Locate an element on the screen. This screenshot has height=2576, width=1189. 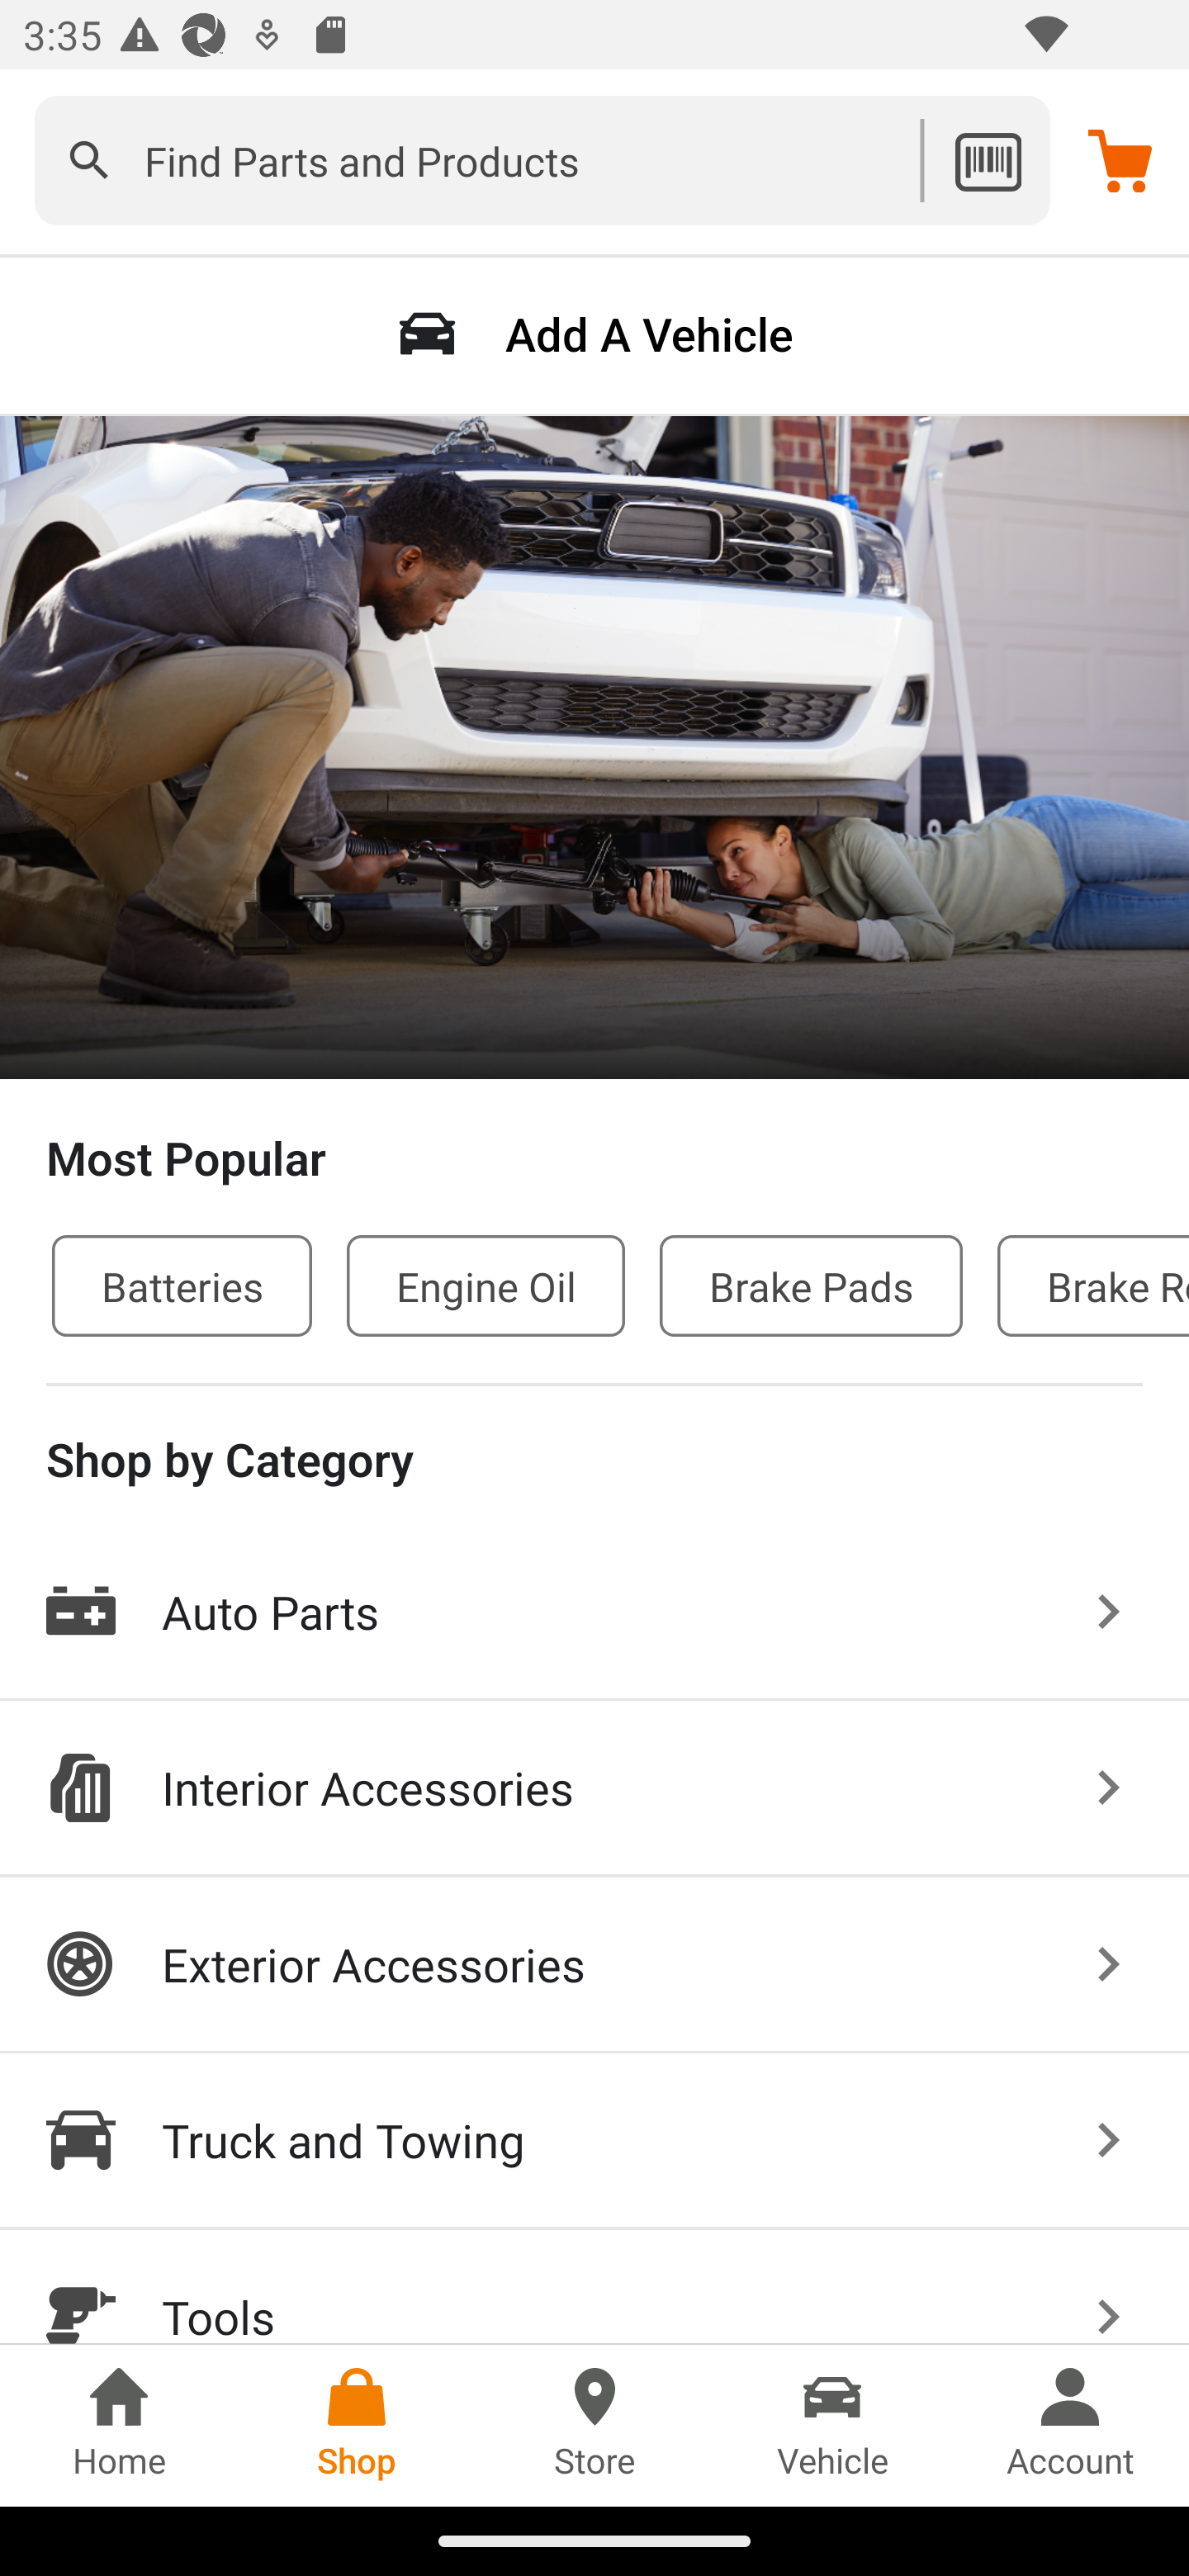
 scan-product-to-search  is located at coordinates (988, 160).